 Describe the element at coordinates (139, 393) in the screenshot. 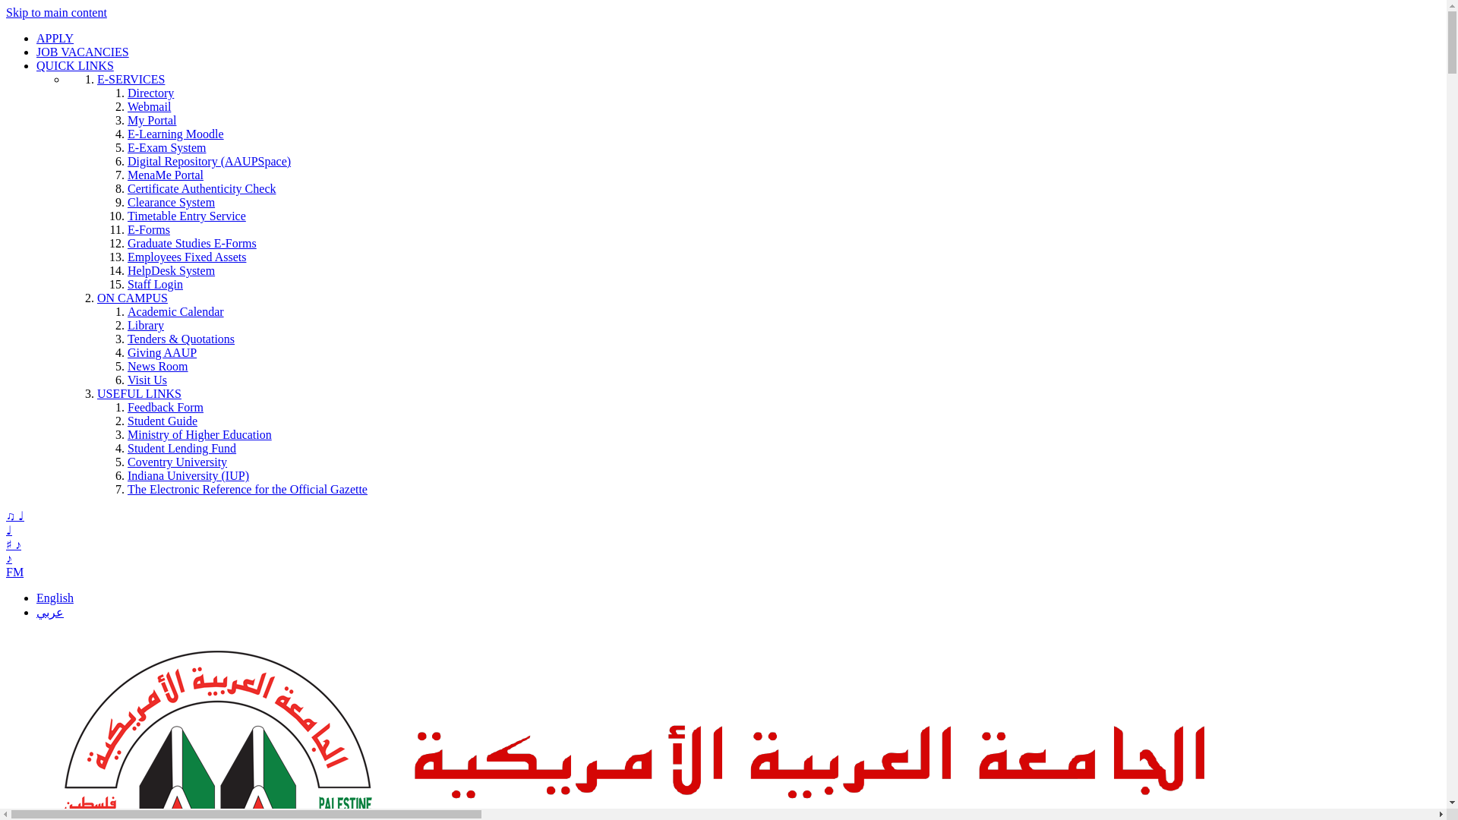

I see `USEFUL LINKS` at that location.